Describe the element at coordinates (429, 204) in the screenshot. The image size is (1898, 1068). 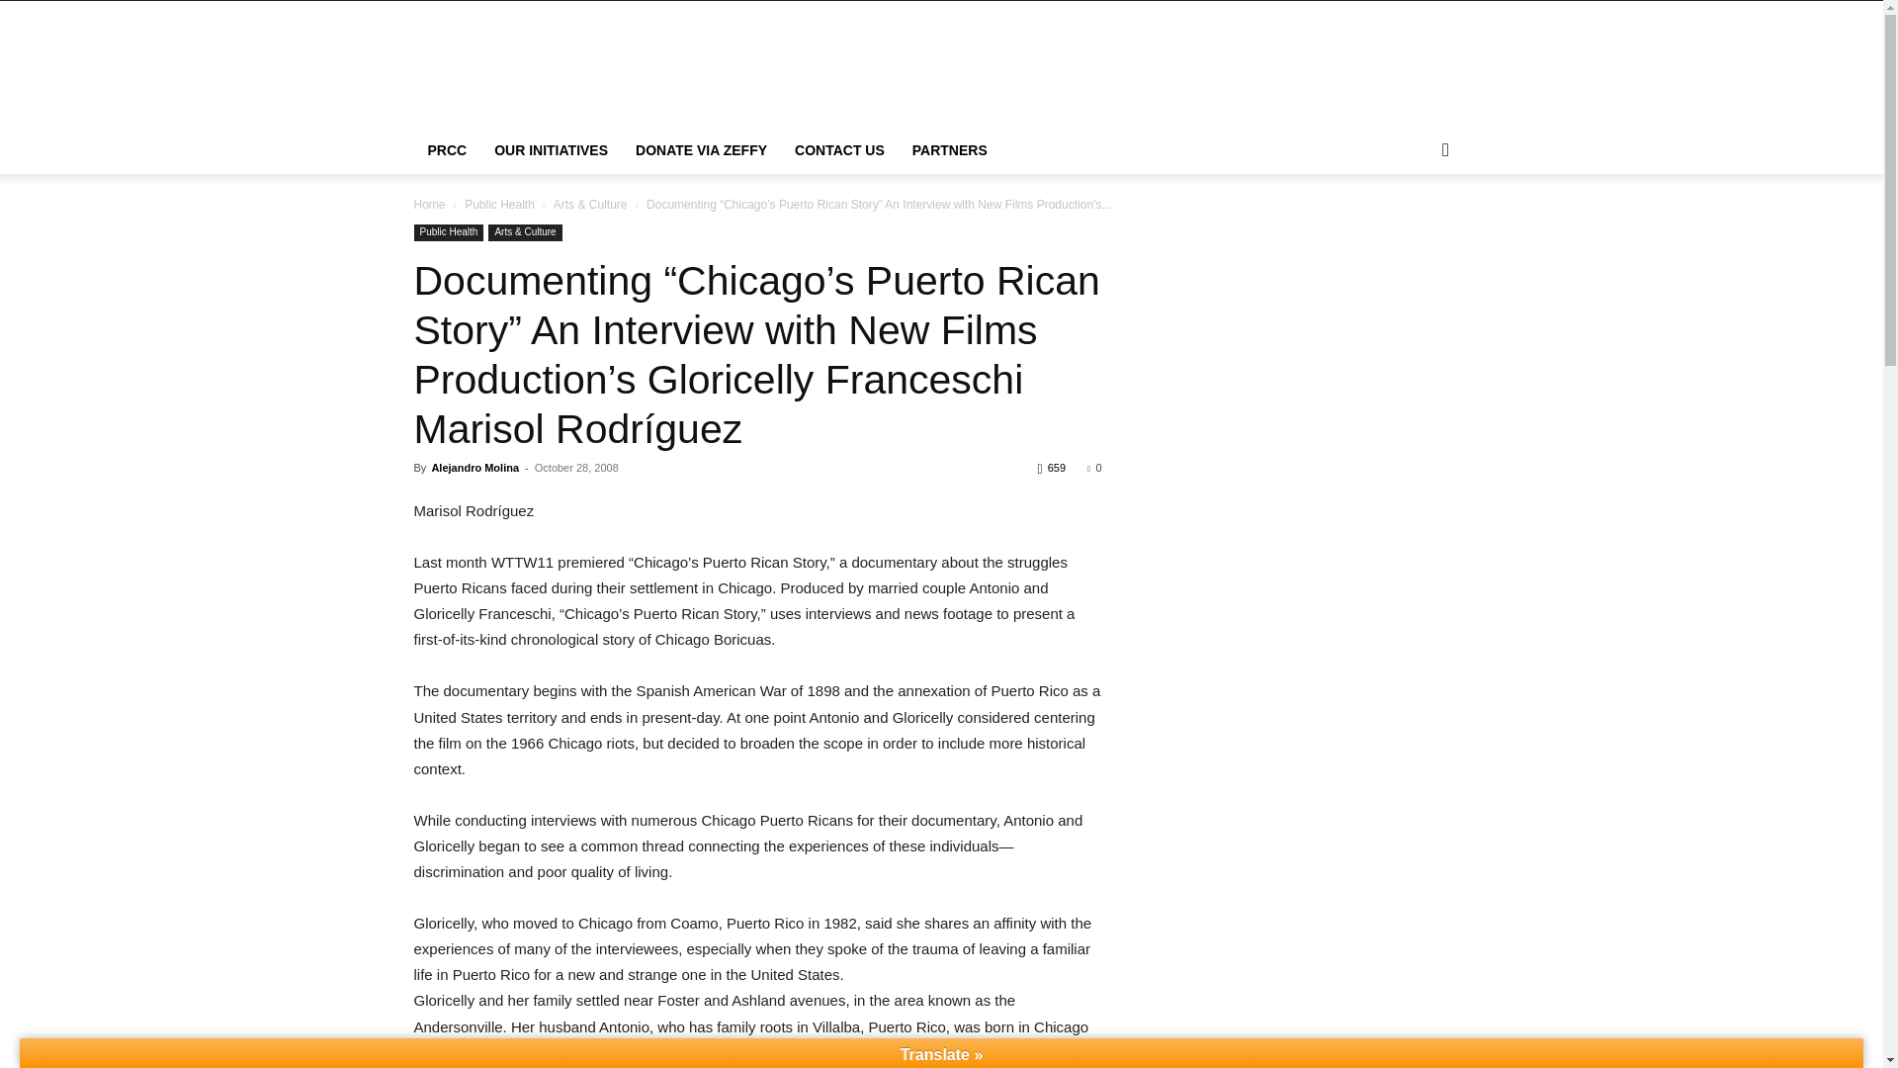
I see `Home` at that location.